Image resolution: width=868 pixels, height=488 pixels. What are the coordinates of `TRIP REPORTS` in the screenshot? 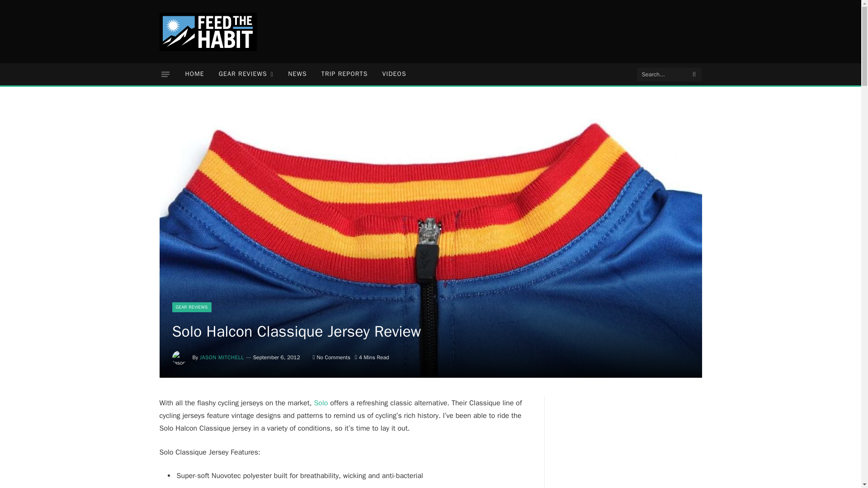 It's located at (344, 74).